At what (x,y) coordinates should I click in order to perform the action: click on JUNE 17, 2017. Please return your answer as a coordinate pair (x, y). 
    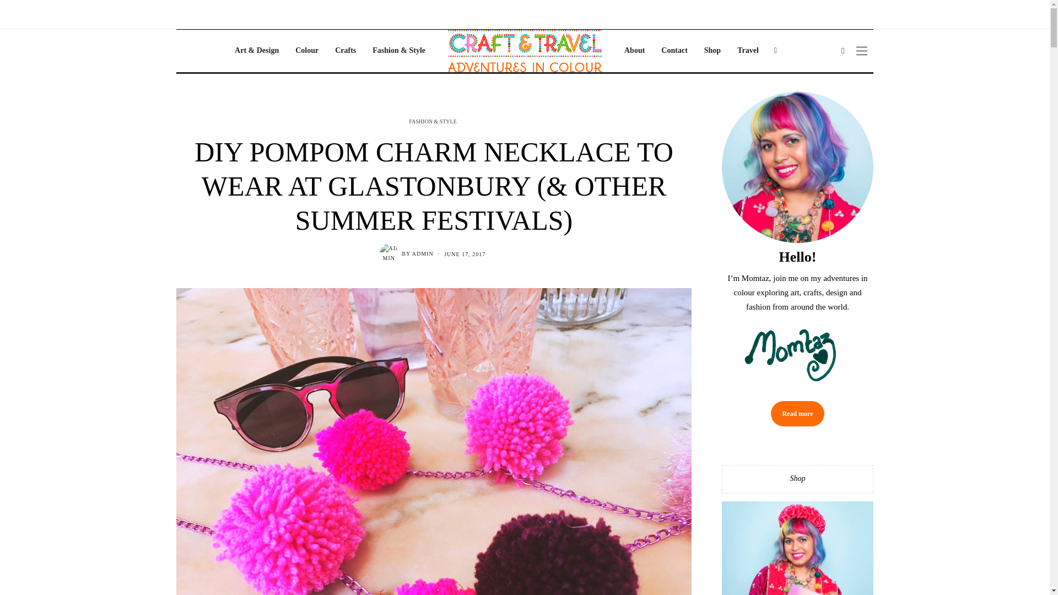
    Looking at the image, I should click on (465, 253).